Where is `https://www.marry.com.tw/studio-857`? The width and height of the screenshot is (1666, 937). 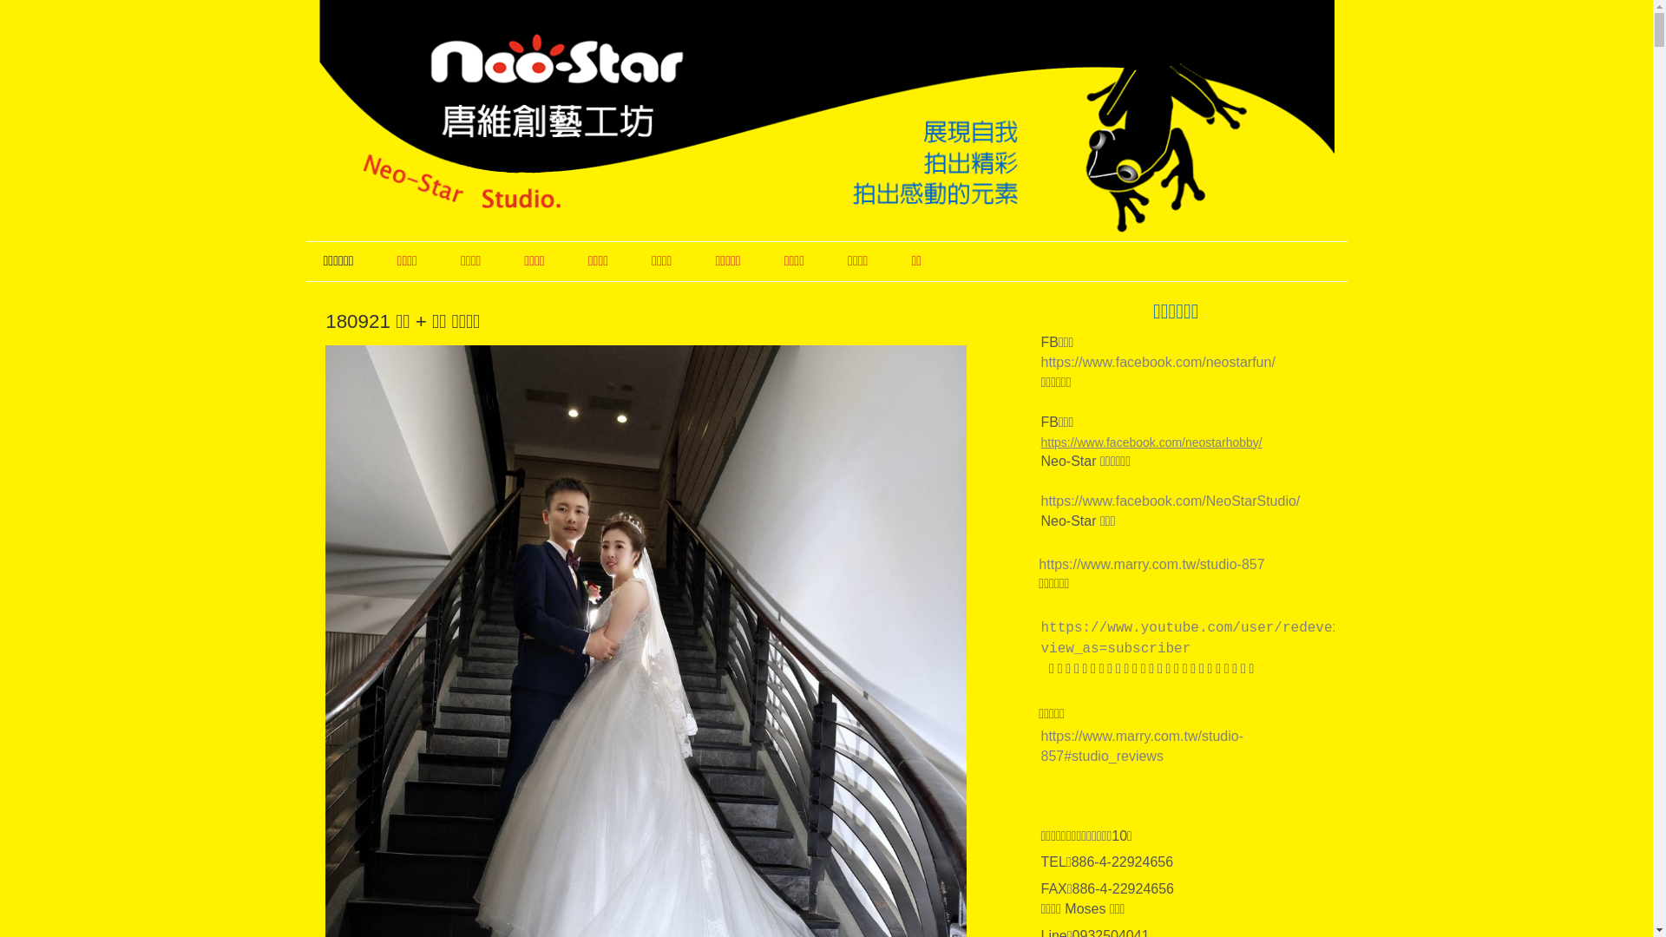 https://www.marry.com.tw/studio-857 is located at coordinates (1151, 564).